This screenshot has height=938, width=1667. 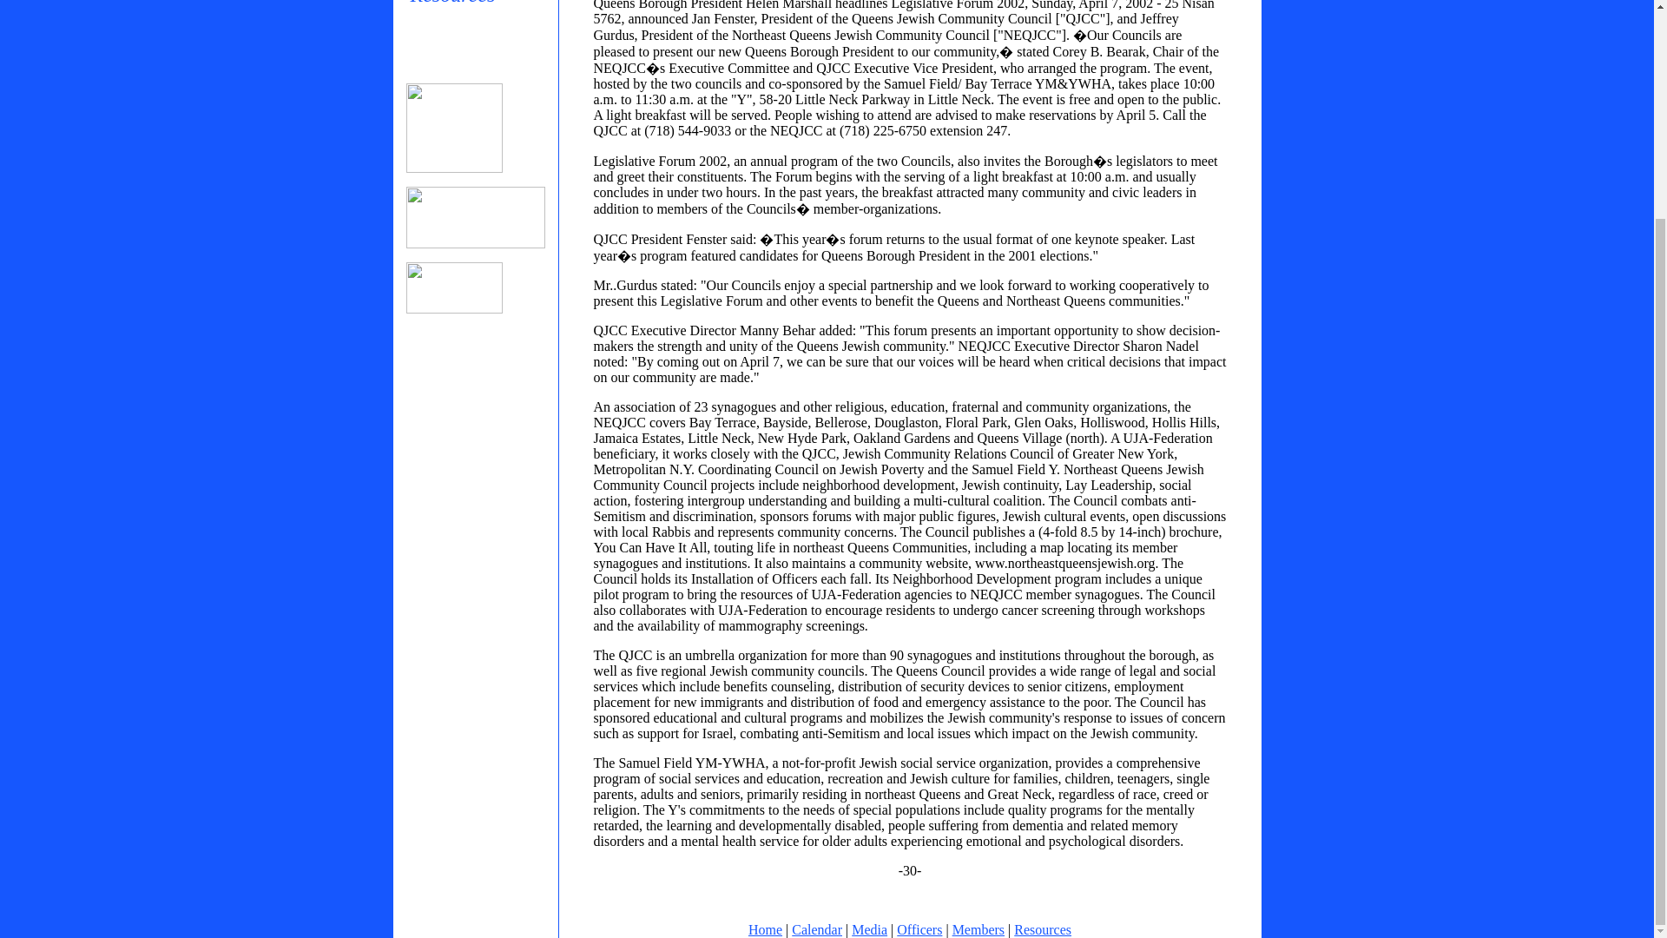 What do you see at coordinates (474, 3) in the screenshot?
I see `Resources` at bounding box center [474, 3].